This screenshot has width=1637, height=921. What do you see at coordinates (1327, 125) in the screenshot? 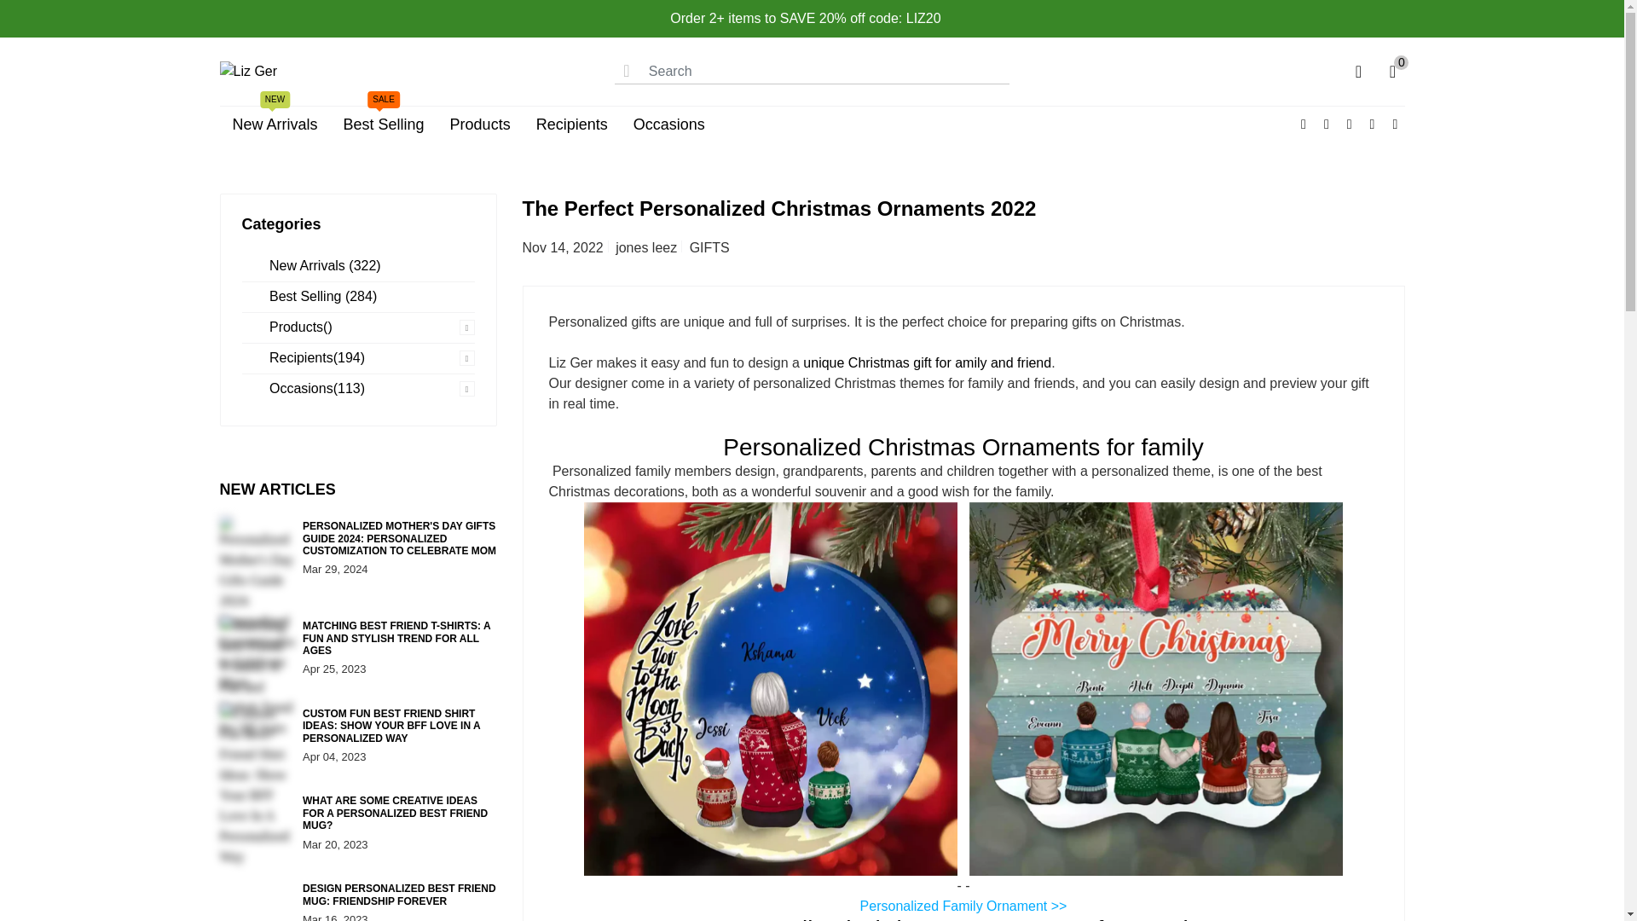
I see `Twitter` at bounding box center [1327, 125].